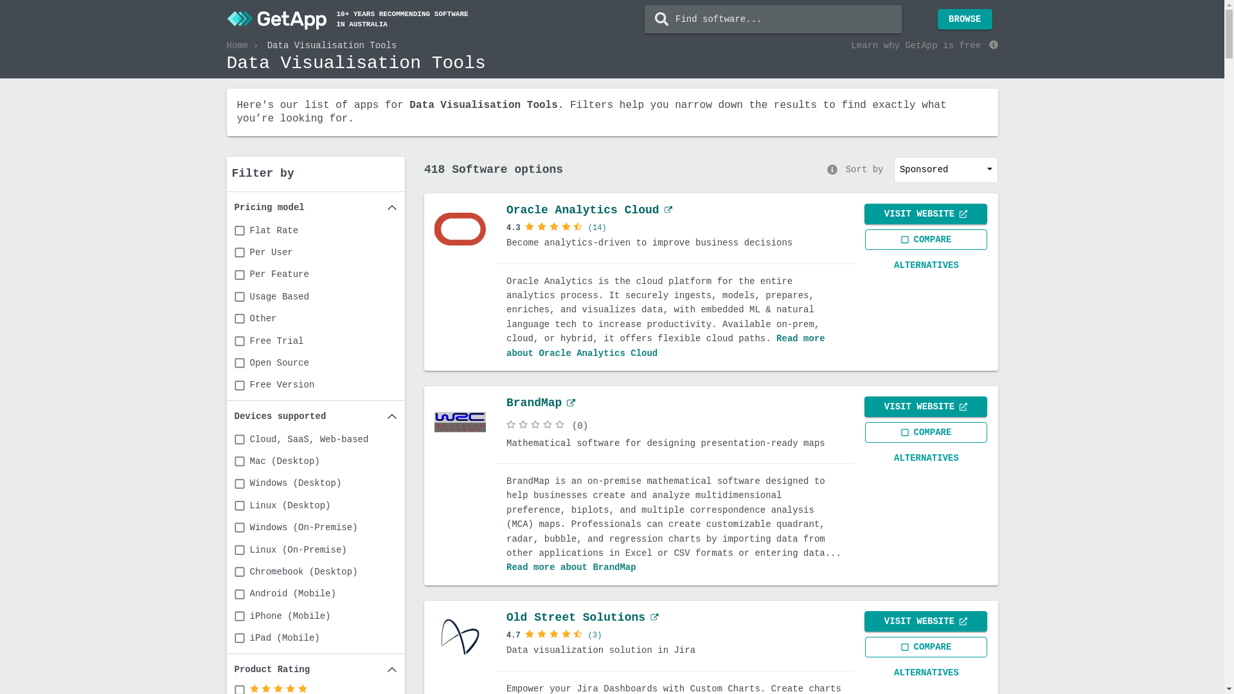  Describe the element at coordinates (925, 240) in the screenshot. I see `COMPARE` at that location.